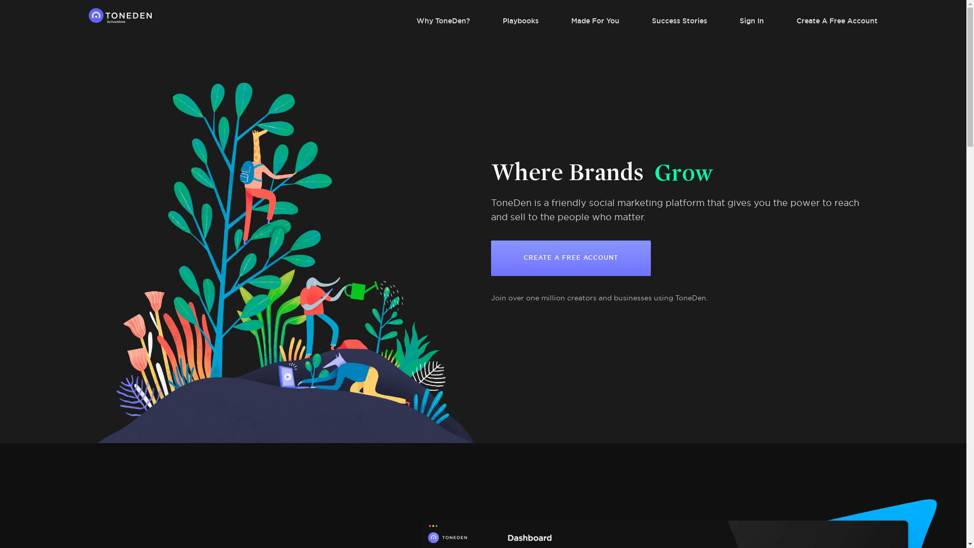  Describe the element at coordinates (571, 258) in the screenshot. I see `CREATE A FREE ACCOUNT` at that location.